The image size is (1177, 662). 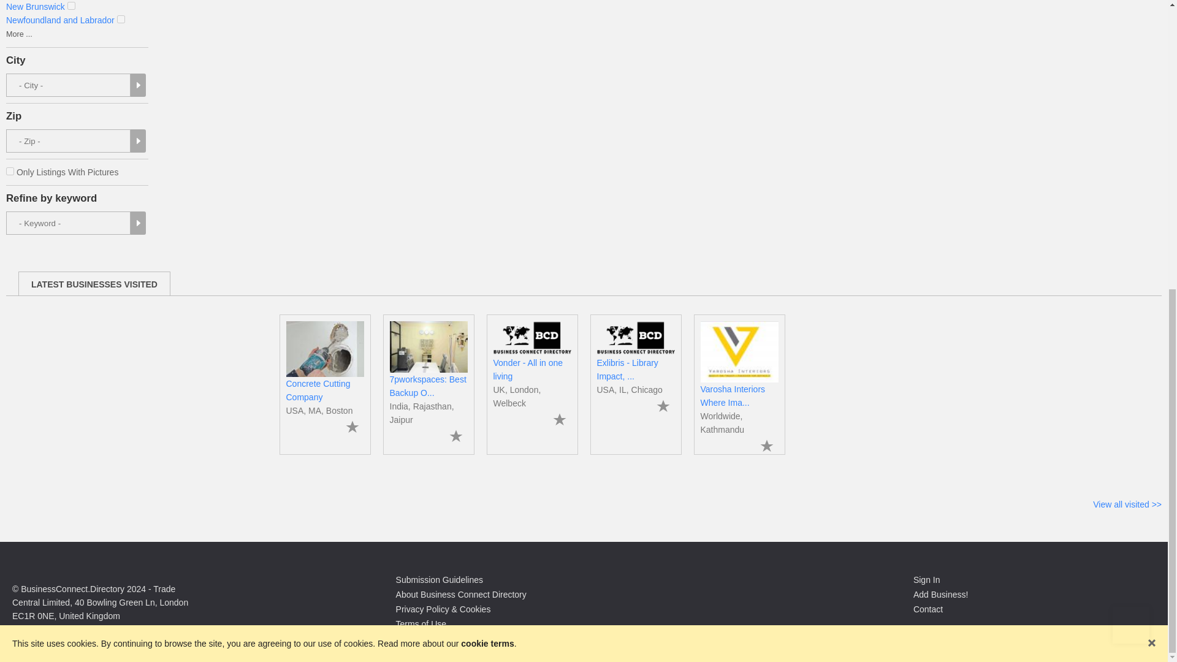 What do you see at coordinates (766, 445) in the screenshot?
I see `Add to favorites` at bounding box center [766, 445].